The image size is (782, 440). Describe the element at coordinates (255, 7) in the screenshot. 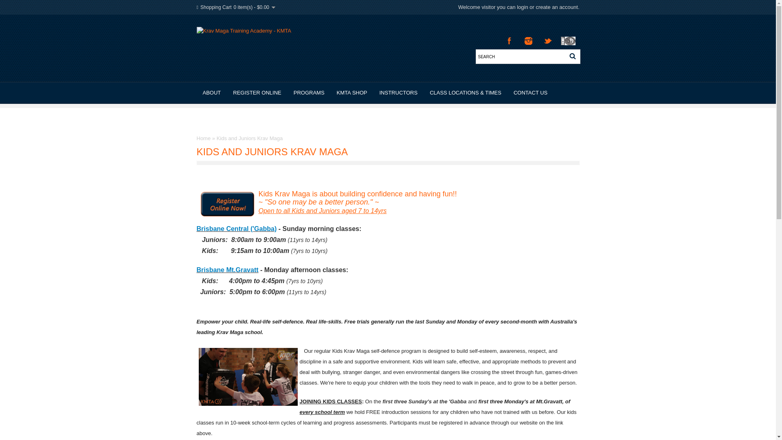

I see `0 item(s) - $0.00` at that location.